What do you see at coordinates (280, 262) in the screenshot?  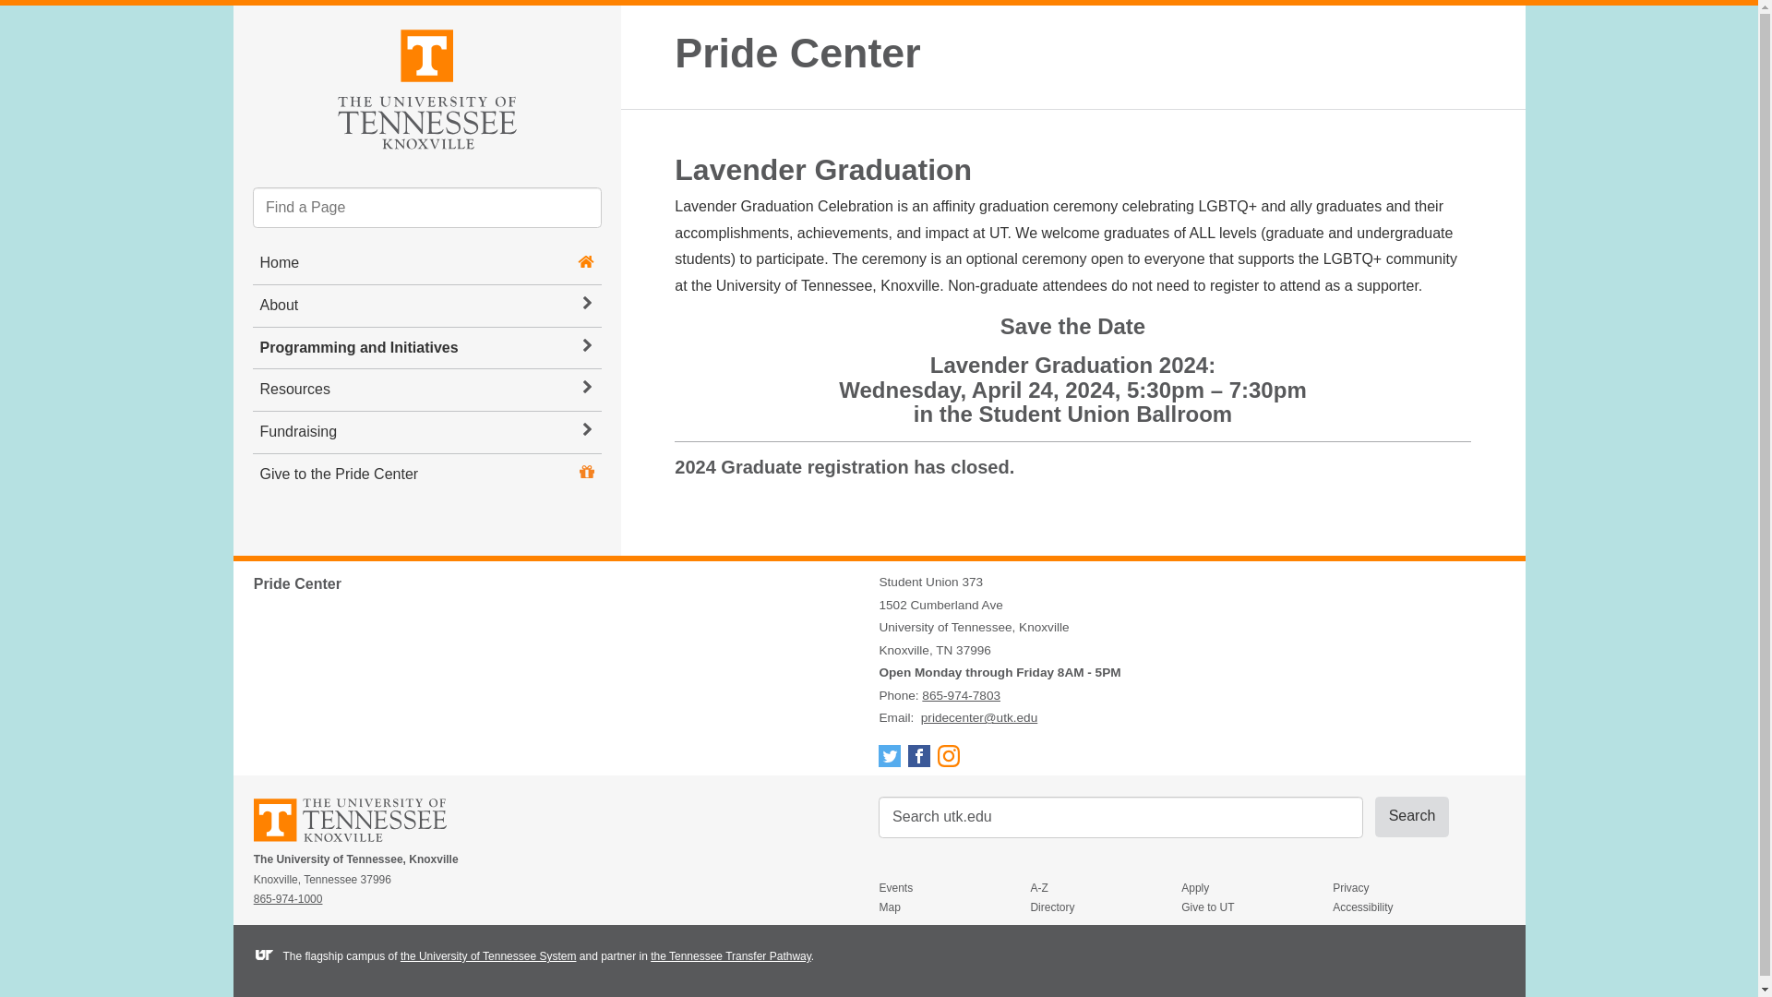 I see `Home` at bounding box center [280, 262].